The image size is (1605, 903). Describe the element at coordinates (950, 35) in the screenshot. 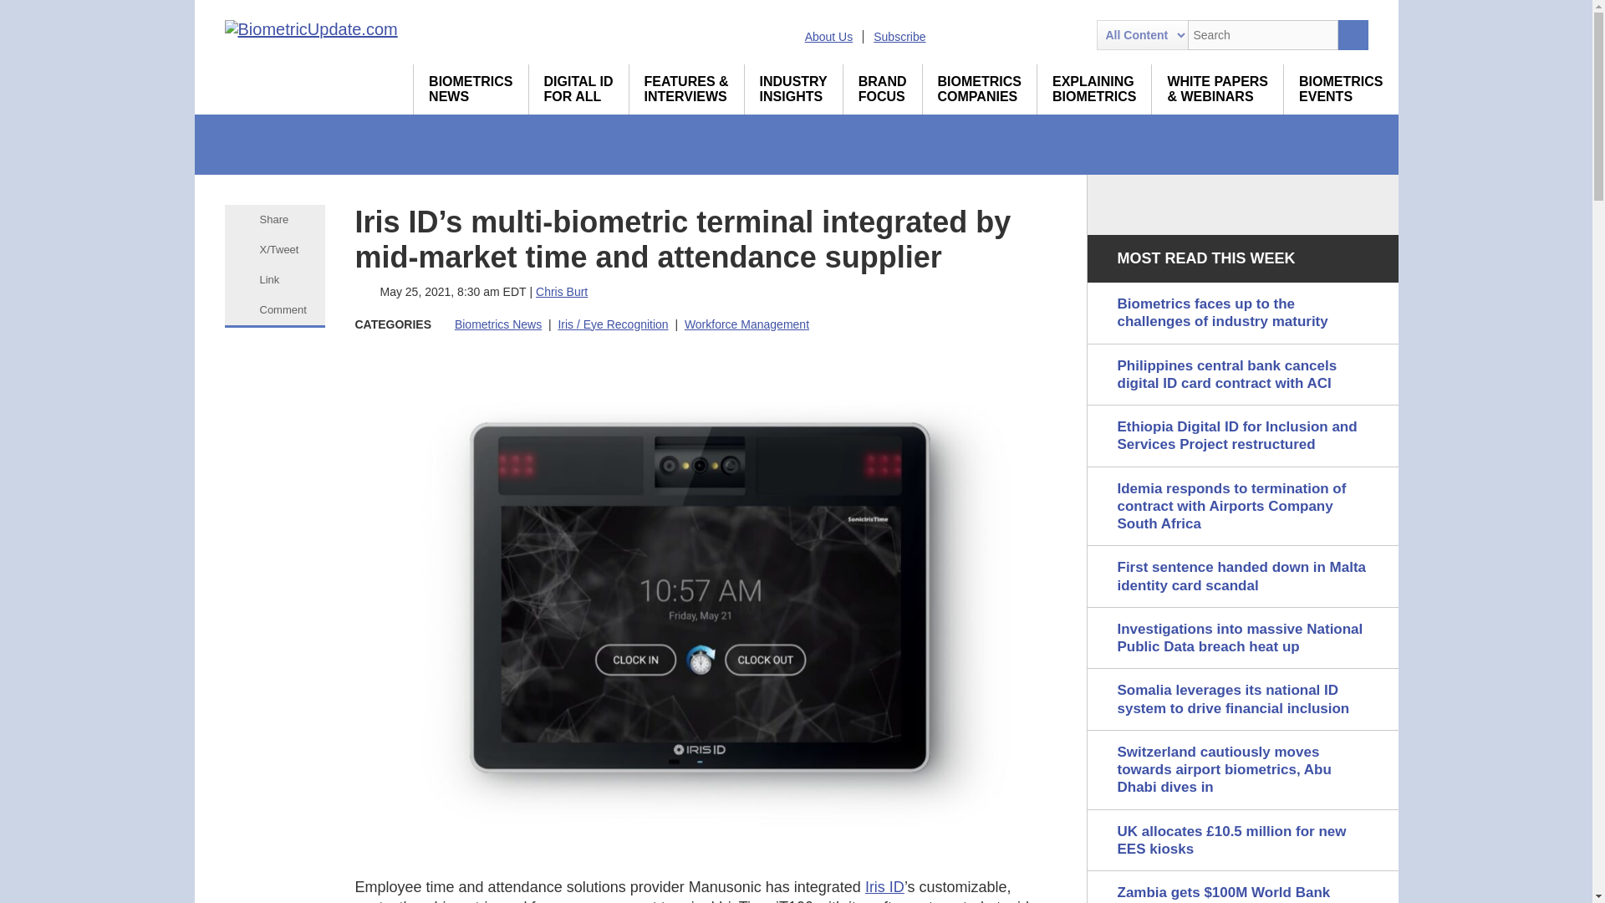

I see `rss` at that location.